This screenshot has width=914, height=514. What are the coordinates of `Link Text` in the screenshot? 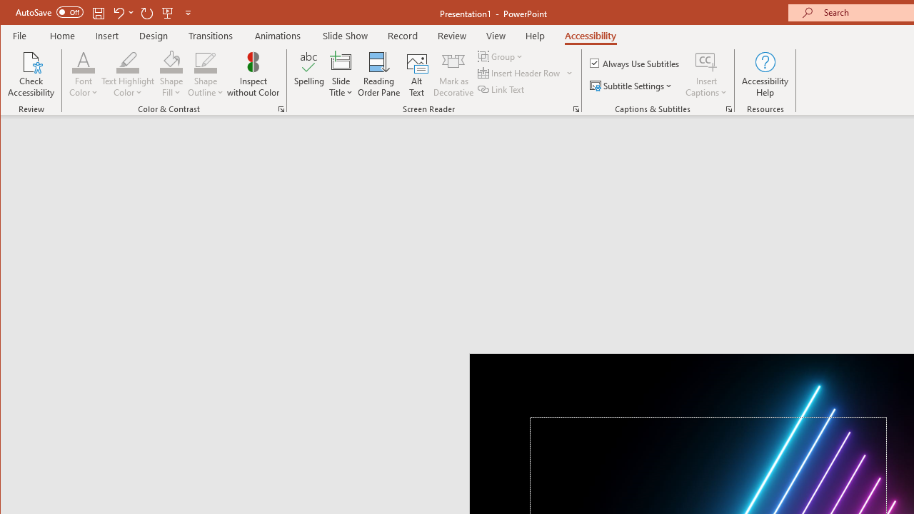 It's located at (502, 89).